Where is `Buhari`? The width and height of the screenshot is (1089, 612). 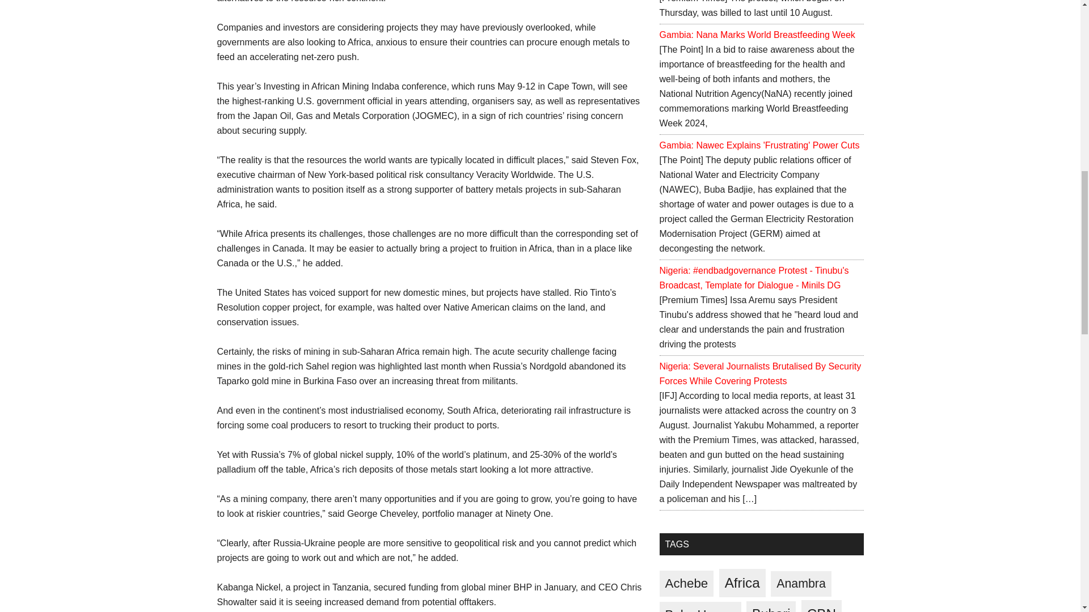
Buhari is located at coordinates (771, 606).